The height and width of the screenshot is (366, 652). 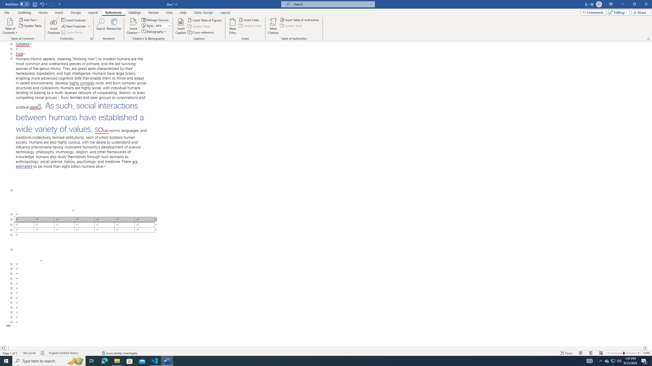 I want to click on Insert Index..., so click(x=249, y=20).